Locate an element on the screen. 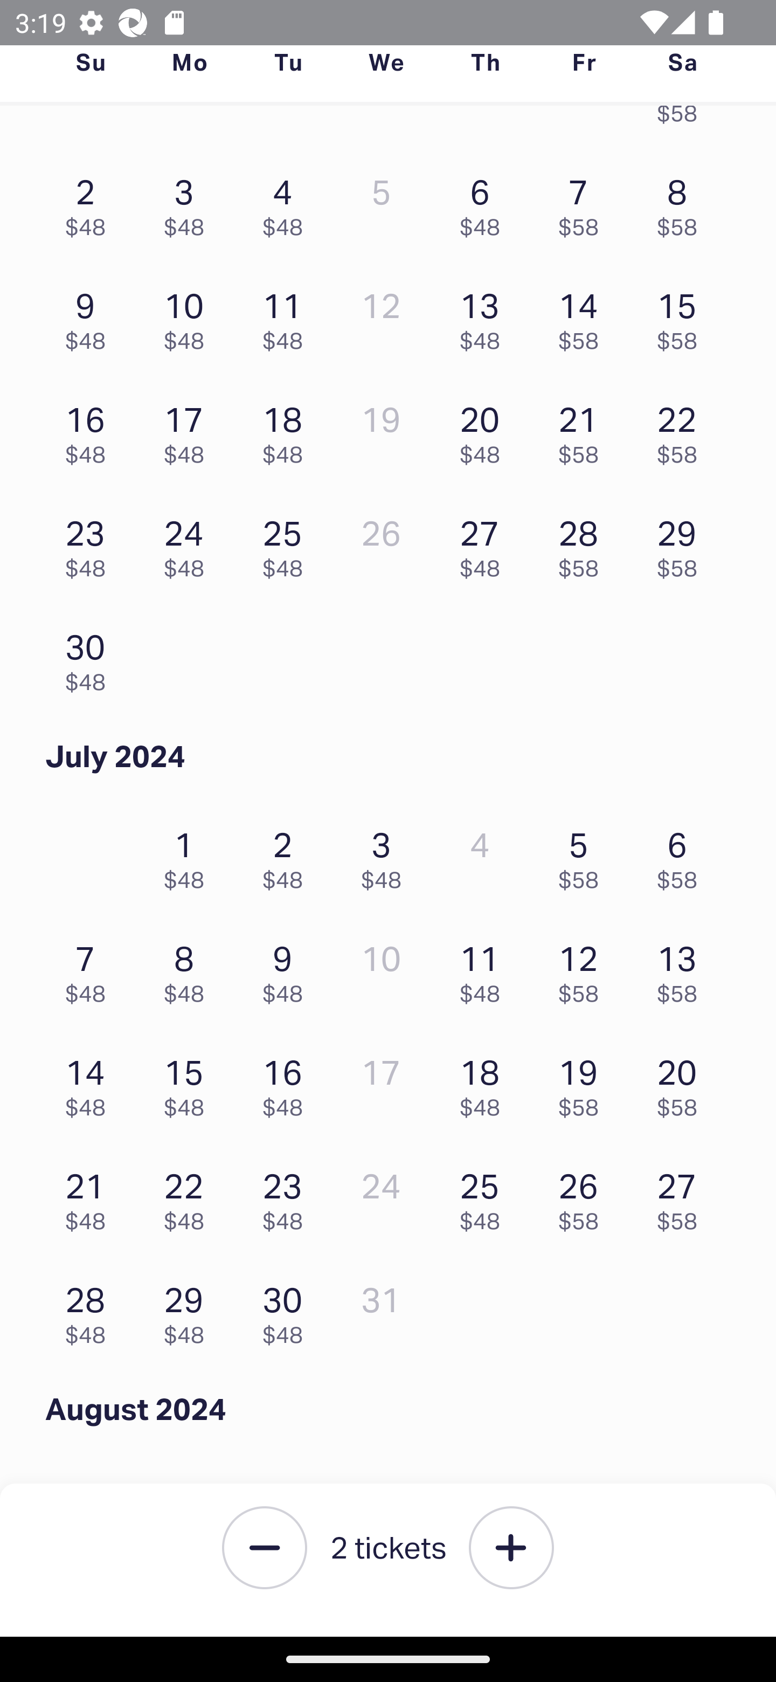 Image resolution: width=776 pixels, height=1682 pixels. 9 $48 is located at coordinates (288, 969).